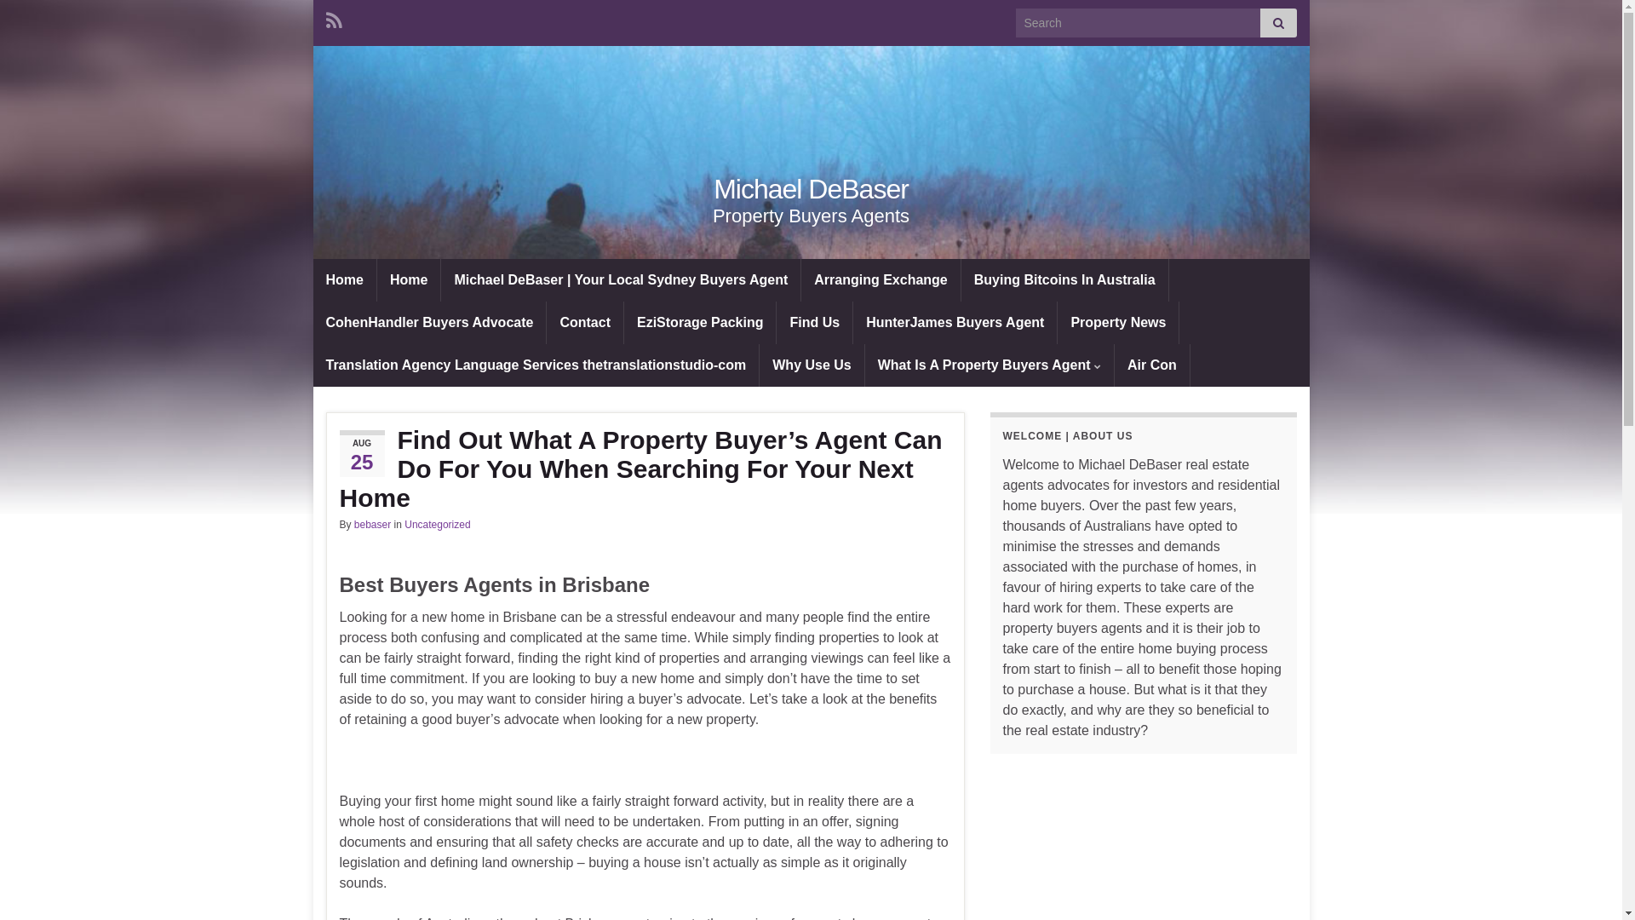  I want to click on Find Us, so click(814, 323).